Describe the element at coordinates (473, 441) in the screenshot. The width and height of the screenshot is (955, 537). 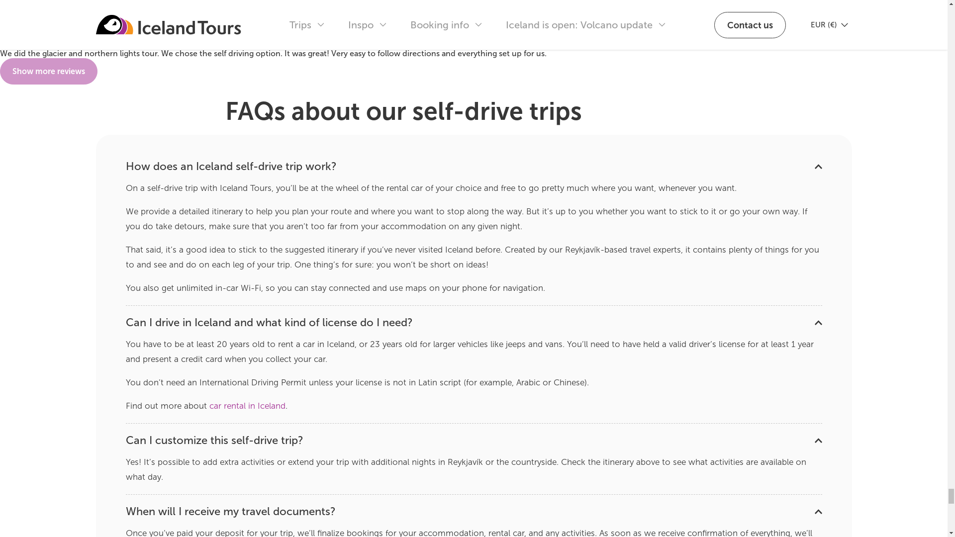
I see `Read more` at that location.